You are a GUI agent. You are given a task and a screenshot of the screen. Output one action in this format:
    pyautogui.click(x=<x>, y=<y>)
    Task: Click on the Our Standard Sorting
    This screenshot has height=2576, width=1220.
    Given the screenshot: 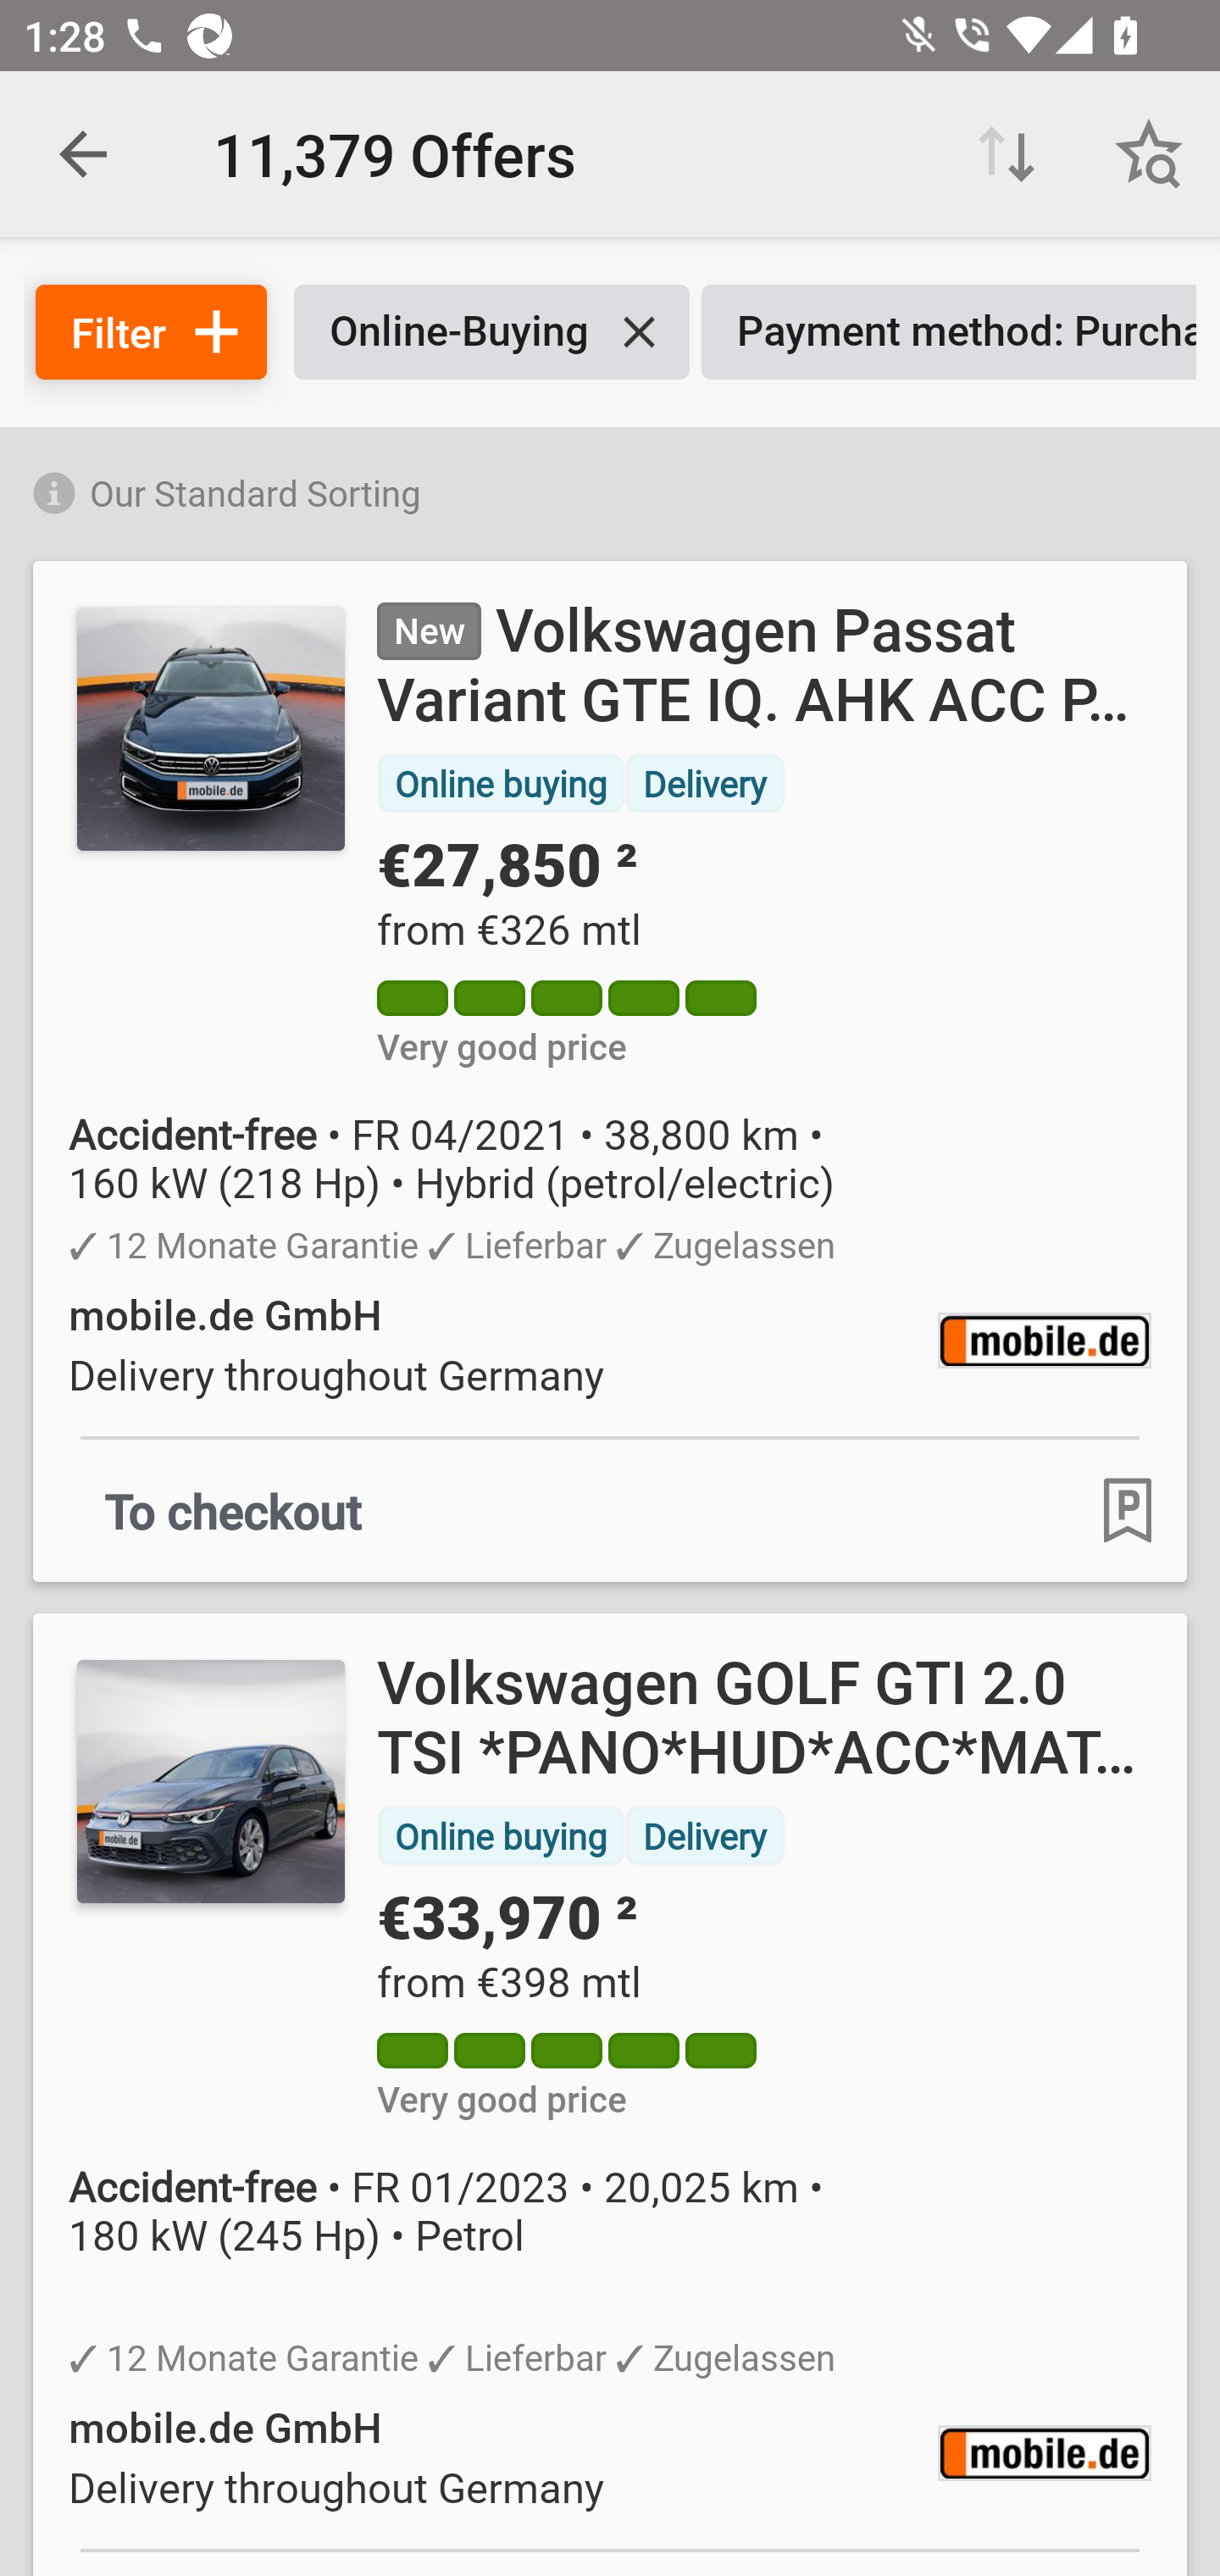 What is the action you would take?
    pyautogui.click(x=610, y=488)
    